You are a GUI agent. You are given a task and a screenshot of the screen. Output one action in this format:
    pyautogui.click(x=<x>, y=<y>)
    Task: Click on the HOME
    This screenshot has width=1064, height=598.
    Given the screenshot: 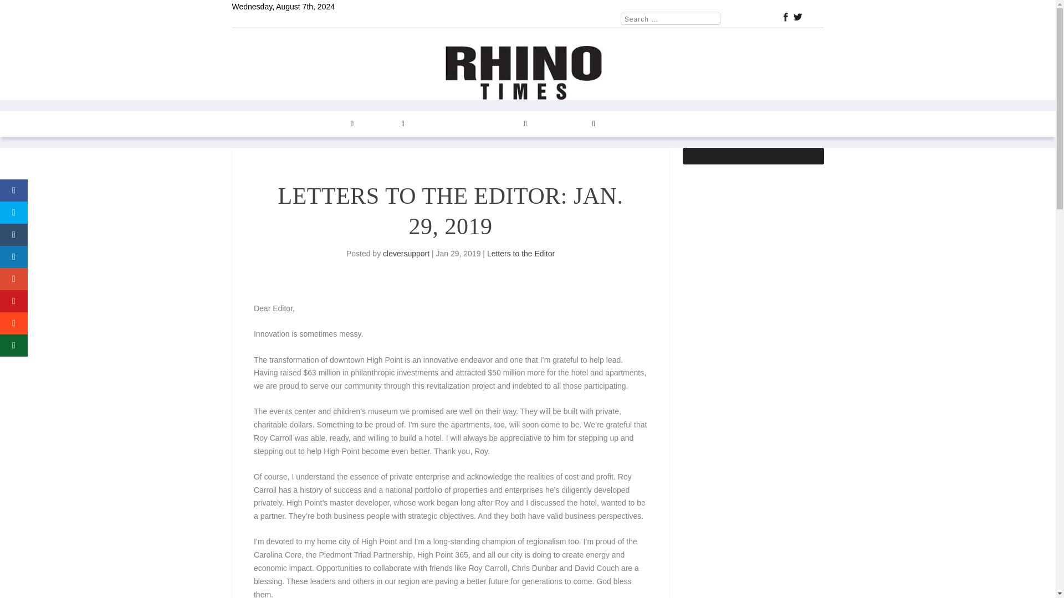 What is the action you would take?
    pyautogui.click(x=250, y=124)
    